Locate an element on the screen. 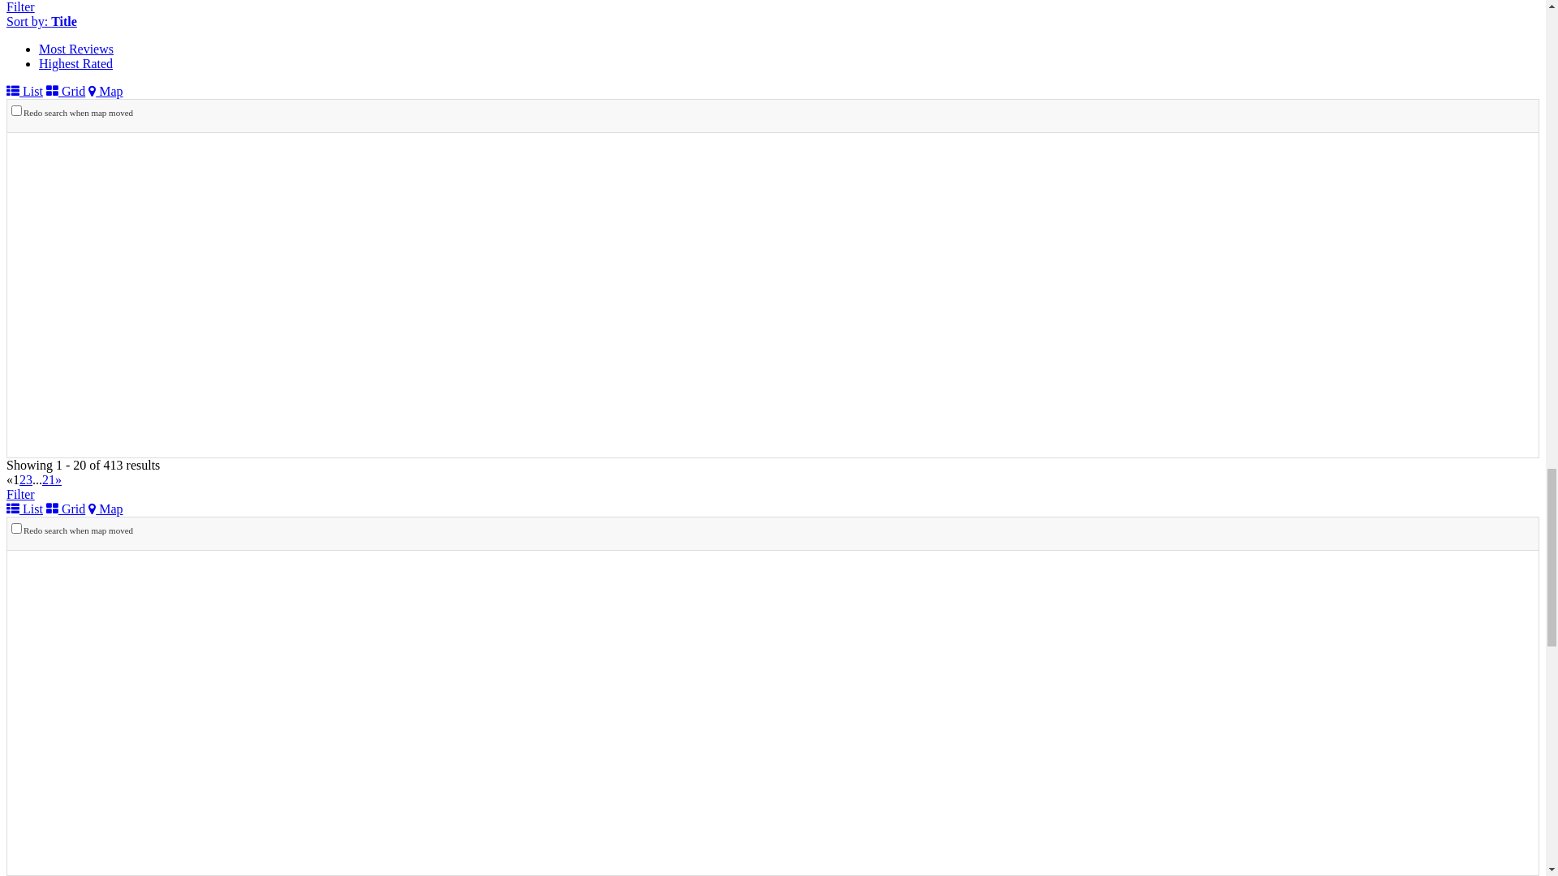  Skip to content is located at coordinates (45, 13).